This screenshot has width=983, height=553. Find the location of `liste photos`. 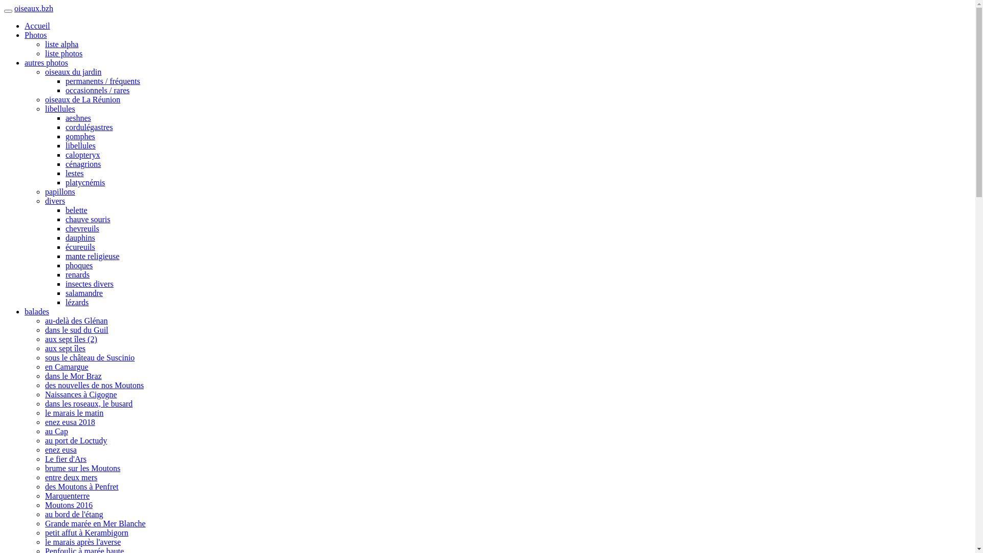

liste photos is located at coordinates (63, 53).